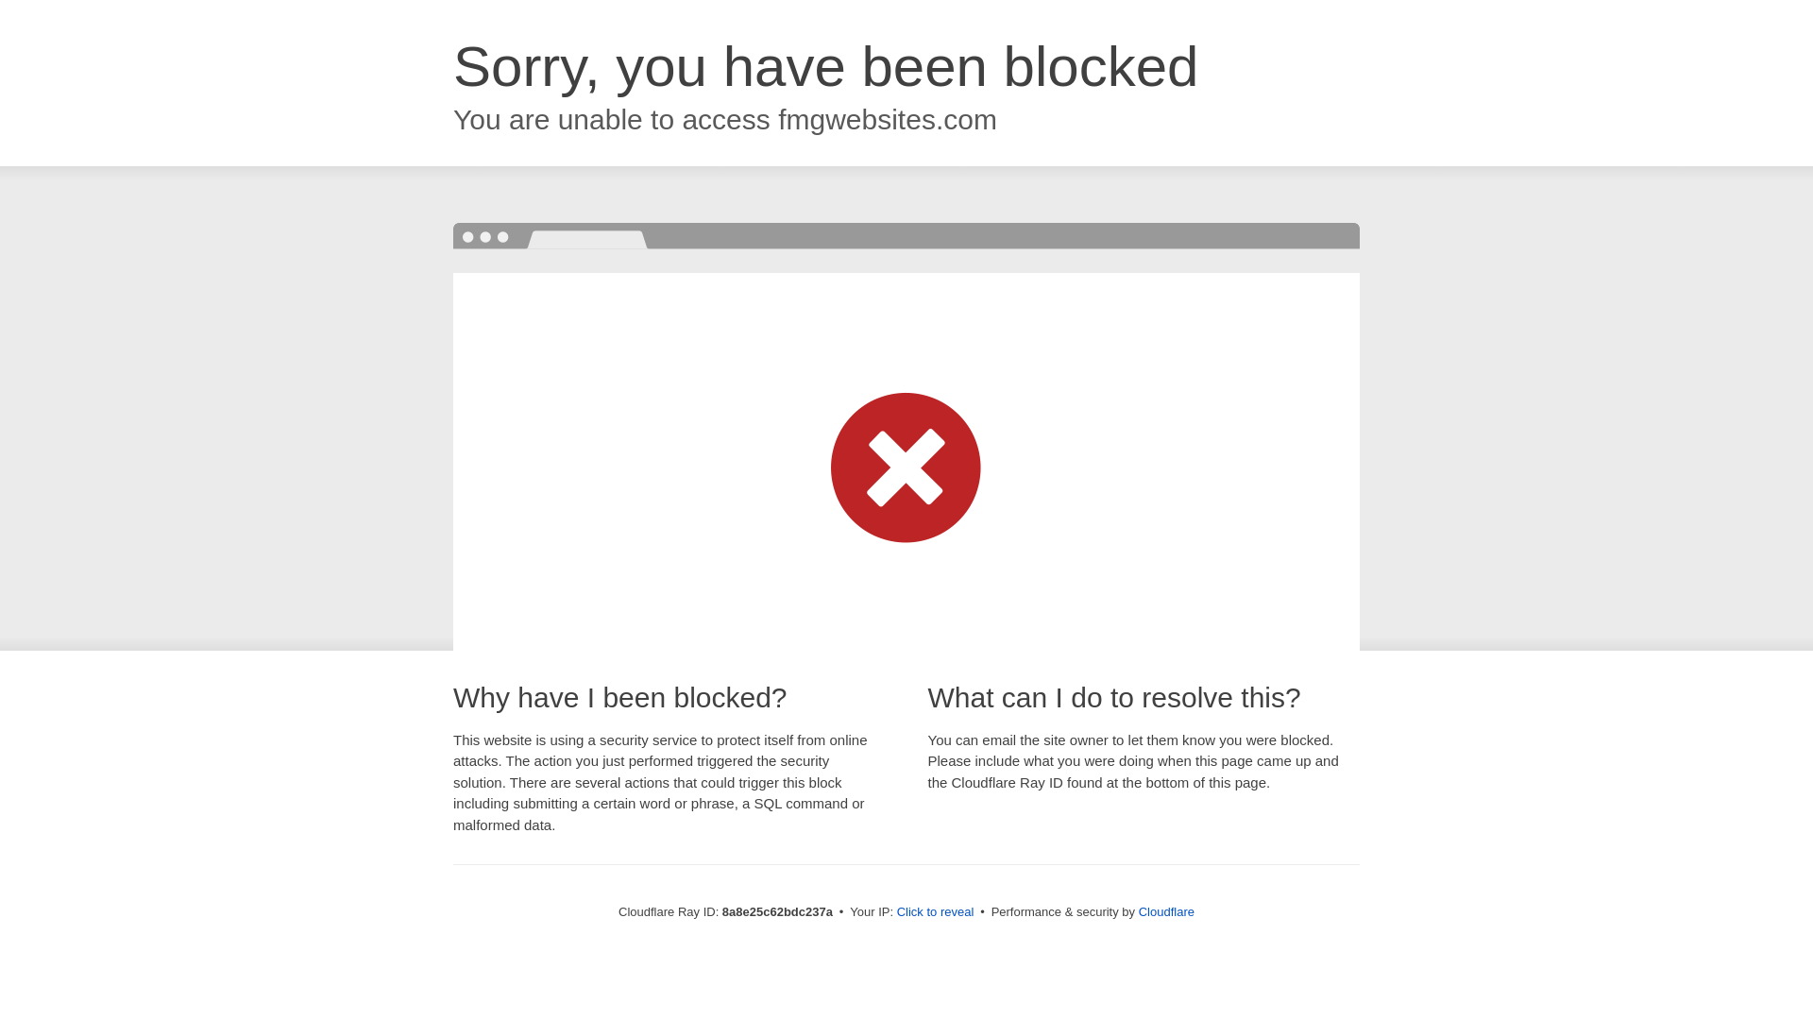 The height and width of the screenshot is (1020, 1813). I want to click on Click to reveal, so click(936, 912).